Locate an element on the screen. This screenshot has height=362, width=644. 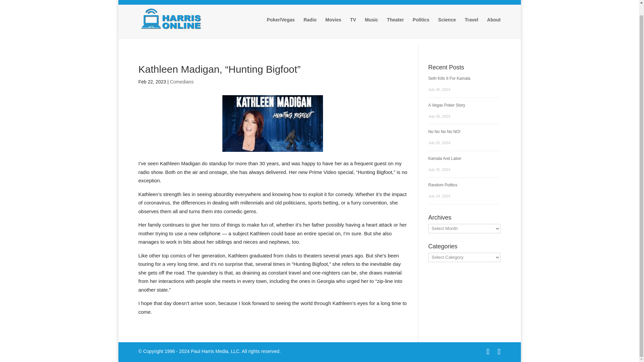
Theater is located at coordinates (395, 26).